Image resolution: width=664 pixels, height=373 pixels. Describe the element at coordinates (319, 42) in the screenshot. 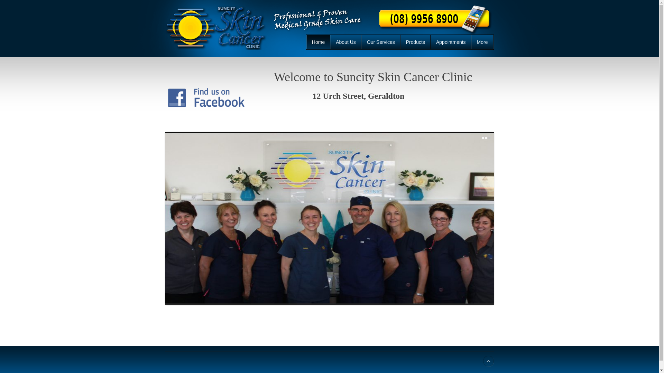

I see `Home` at that location.